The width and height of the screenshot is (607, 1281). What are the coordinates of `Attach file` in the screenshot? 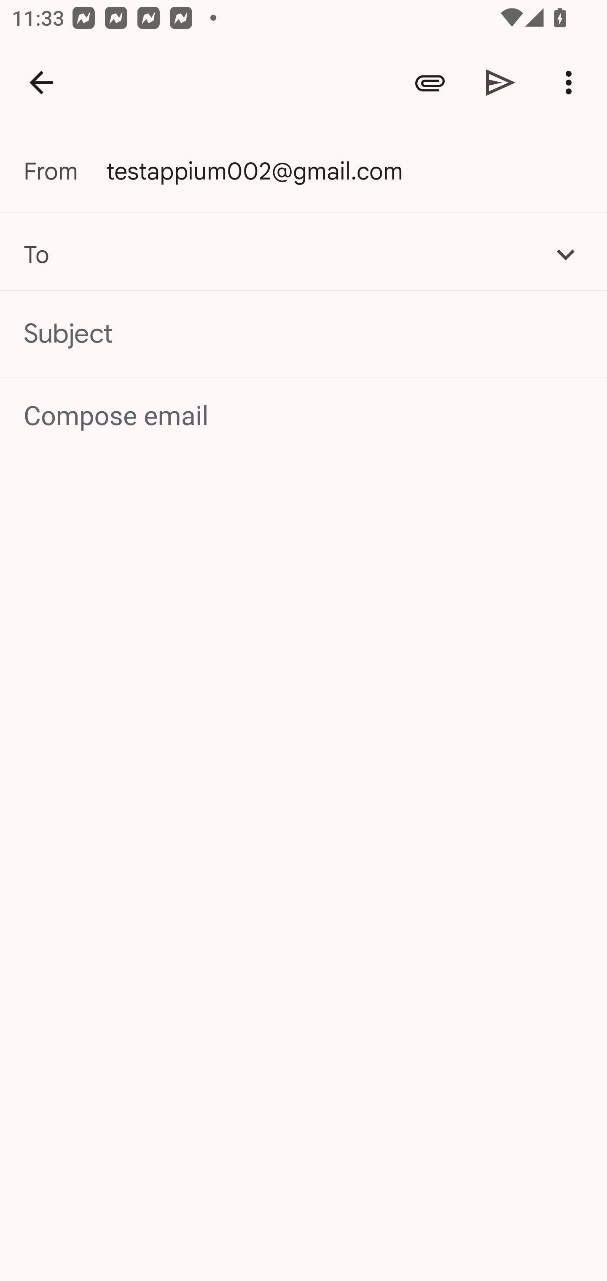 It's located at (430, 83).